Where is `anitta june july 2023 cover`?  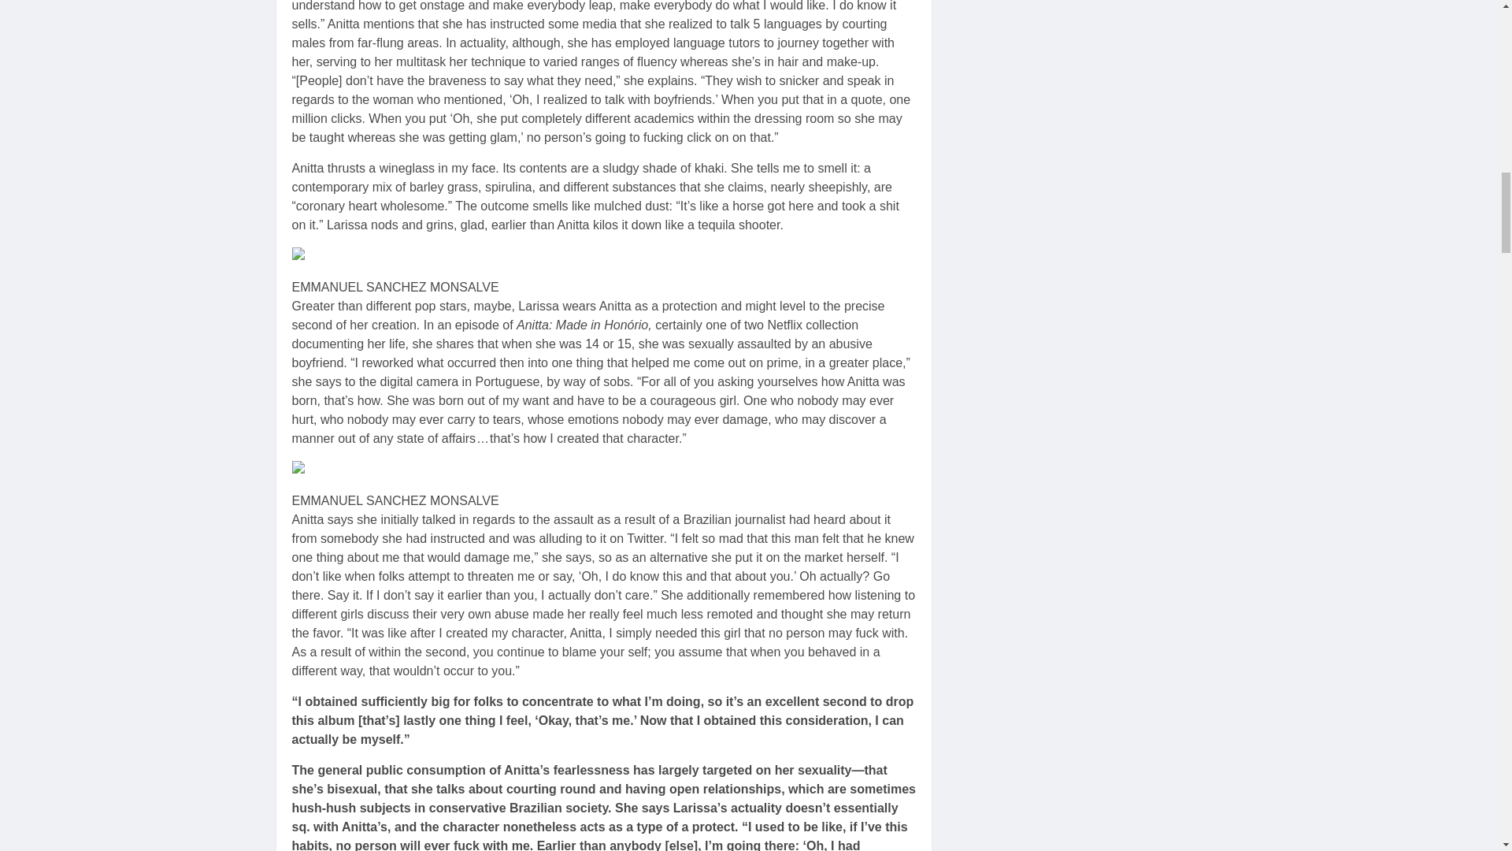 anitta june july 2023 cover is located at coordinates (371, 470).